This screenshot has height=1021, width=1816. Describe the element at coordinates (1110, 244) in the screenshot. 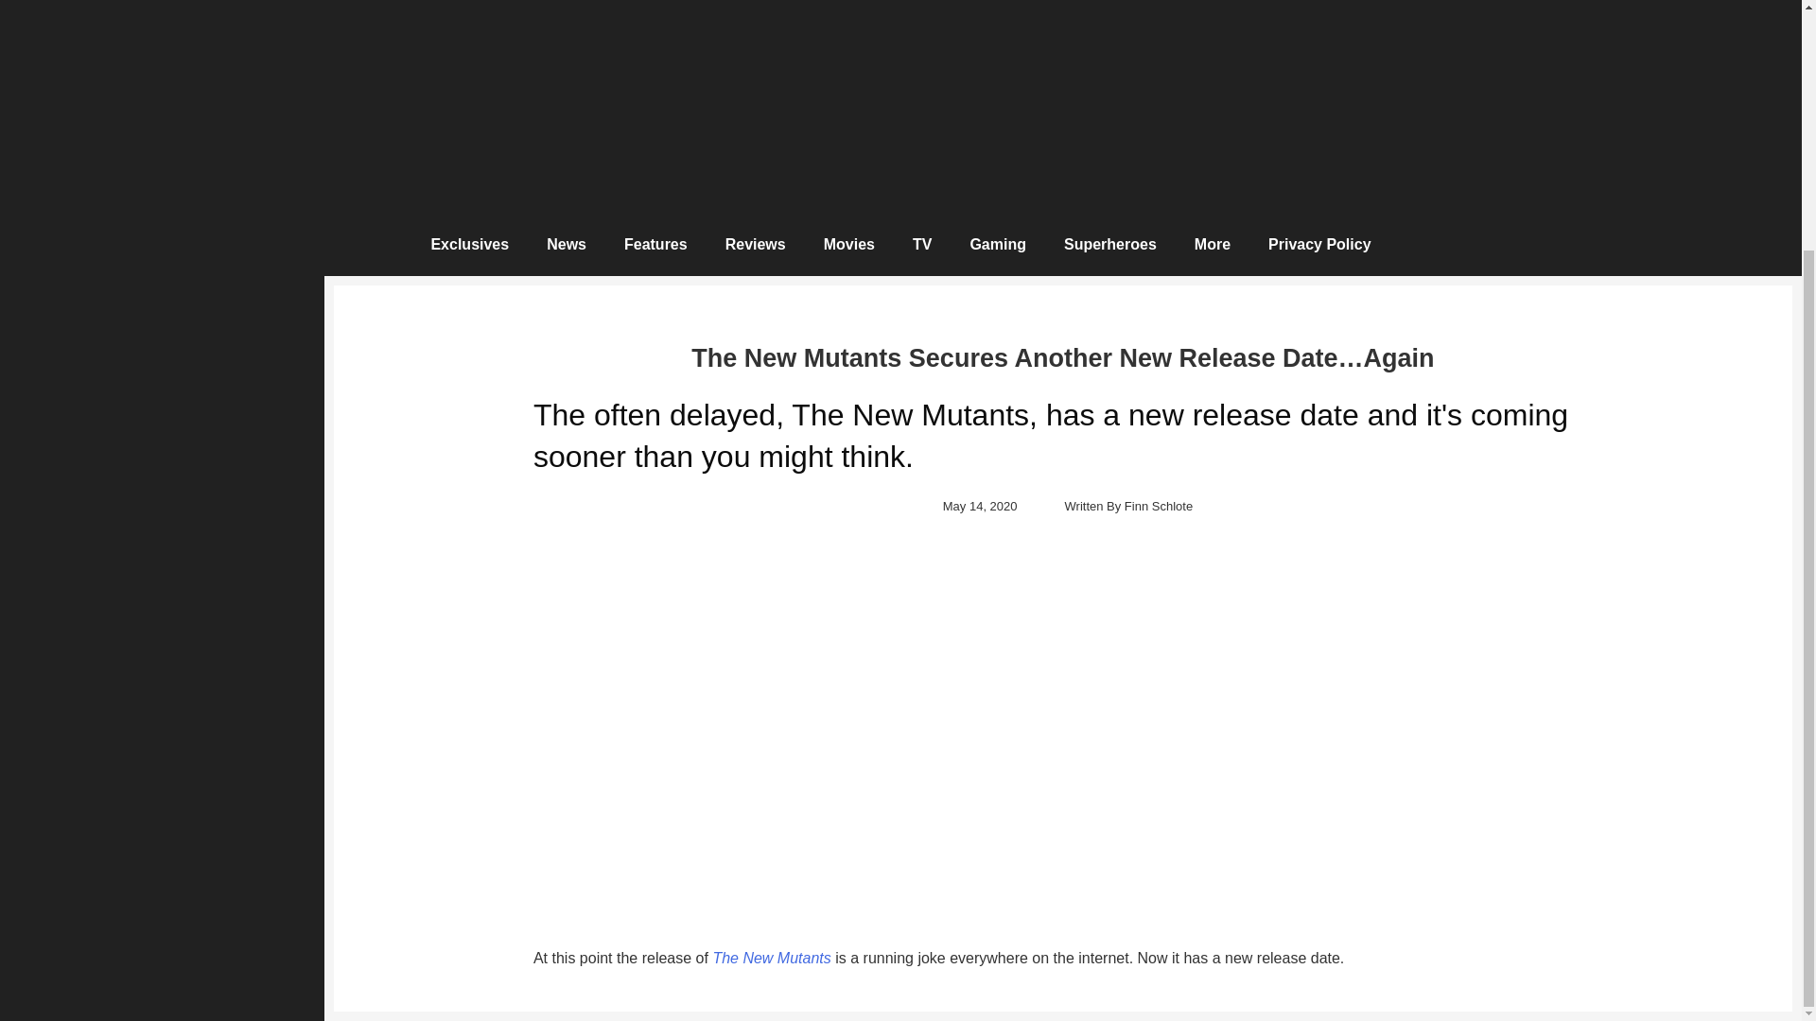

I see `Superheroes` at that location.